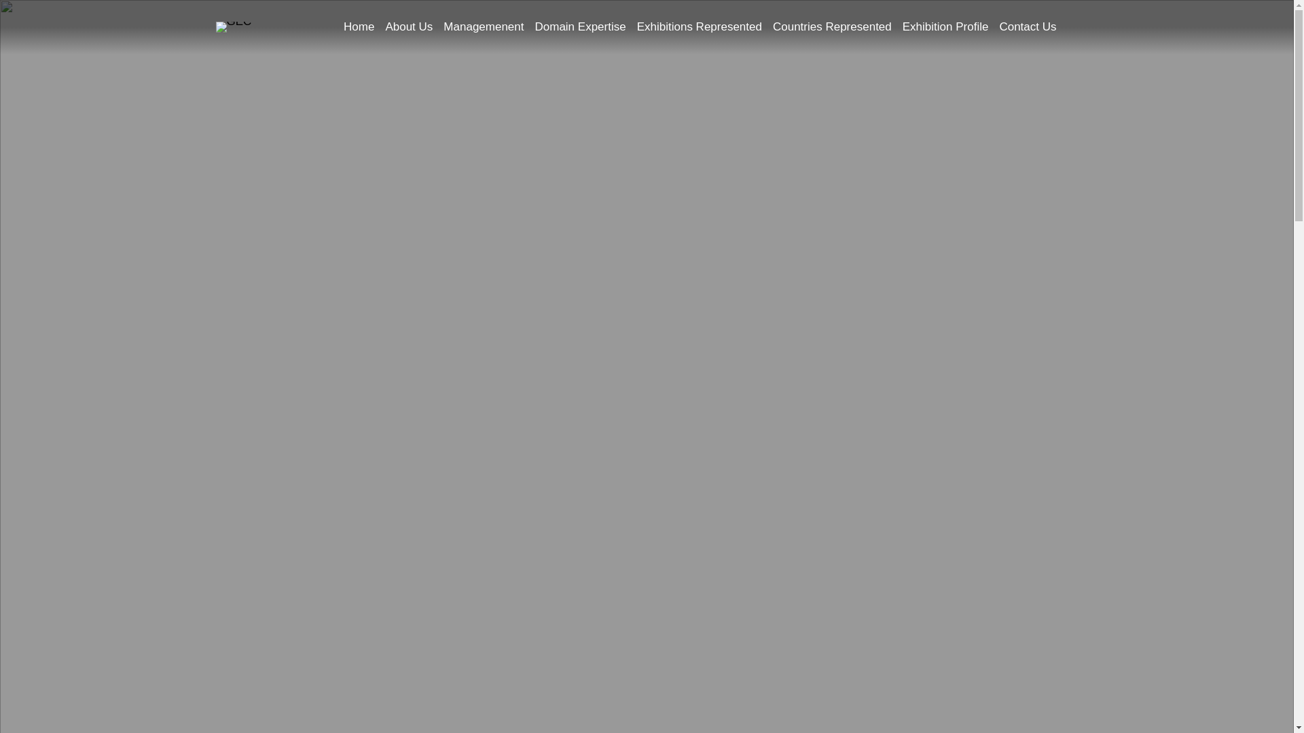 The image size is (1304, 733). Describe the element at coordinates (580, 27) in the screenshot. I see `Domain Expertise` at that location.